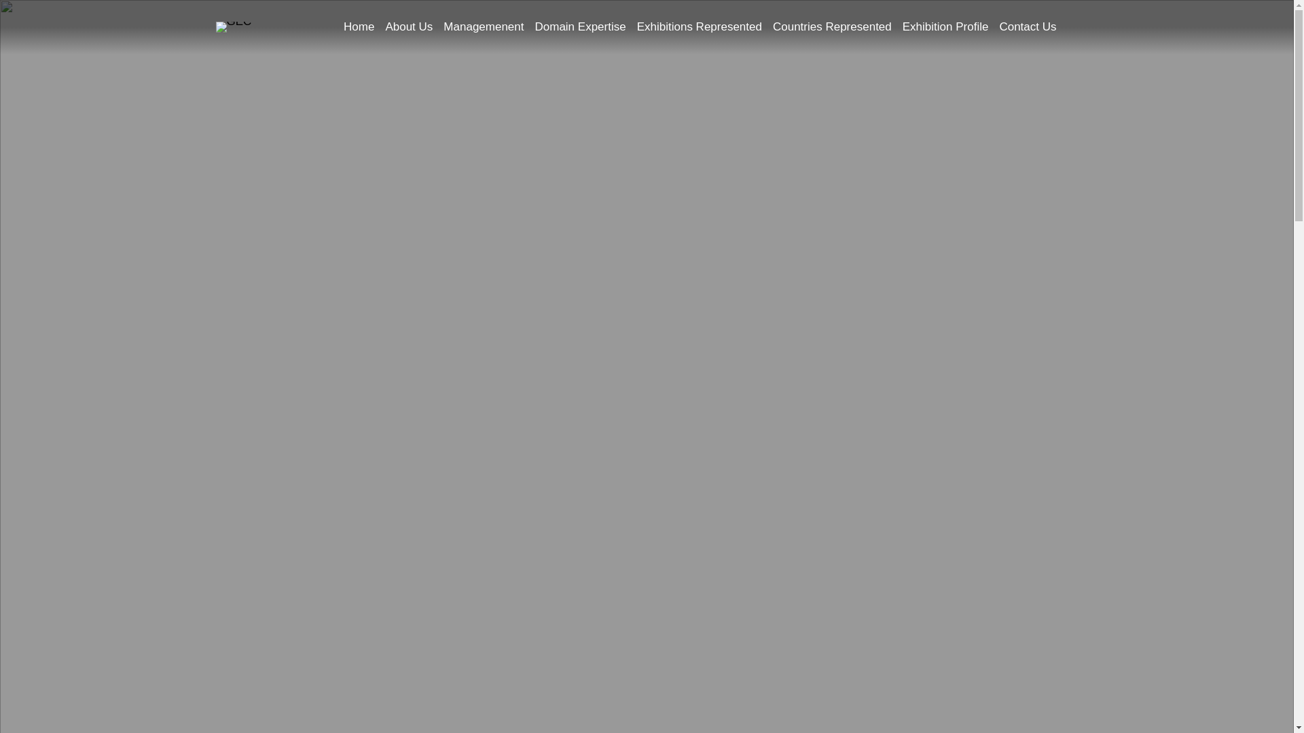 The image size is (1304, 733). Describe the element at coordinates (580, 27) in the screenshot. I see `Domain Expertise` at that location.